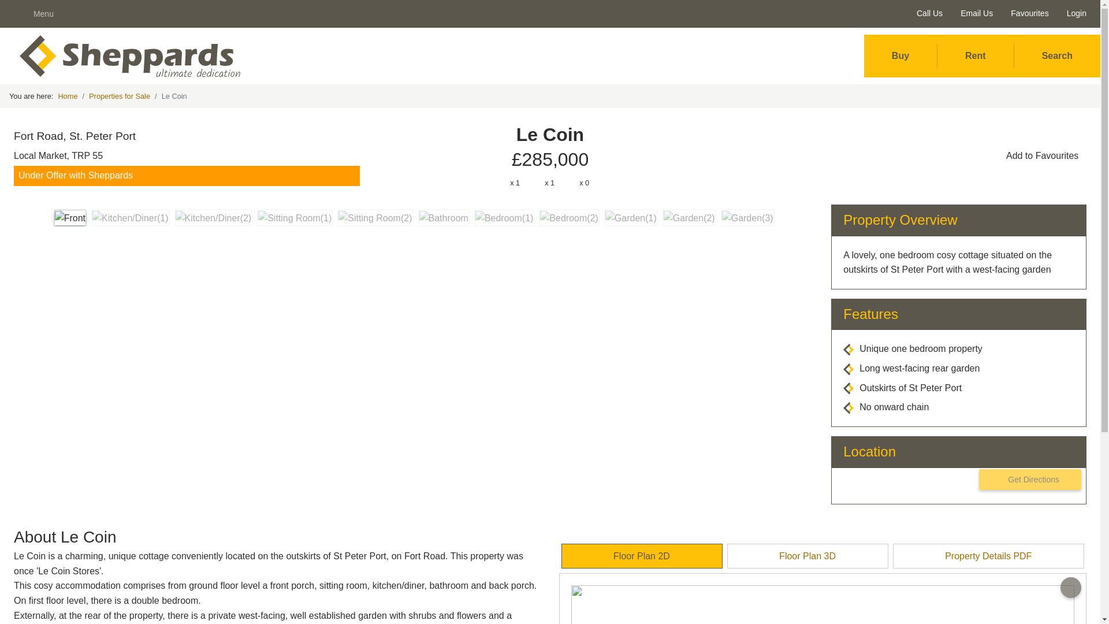 This screenshot has width=1109, height=624. I want to click on Favourites, so click(1027, 13).